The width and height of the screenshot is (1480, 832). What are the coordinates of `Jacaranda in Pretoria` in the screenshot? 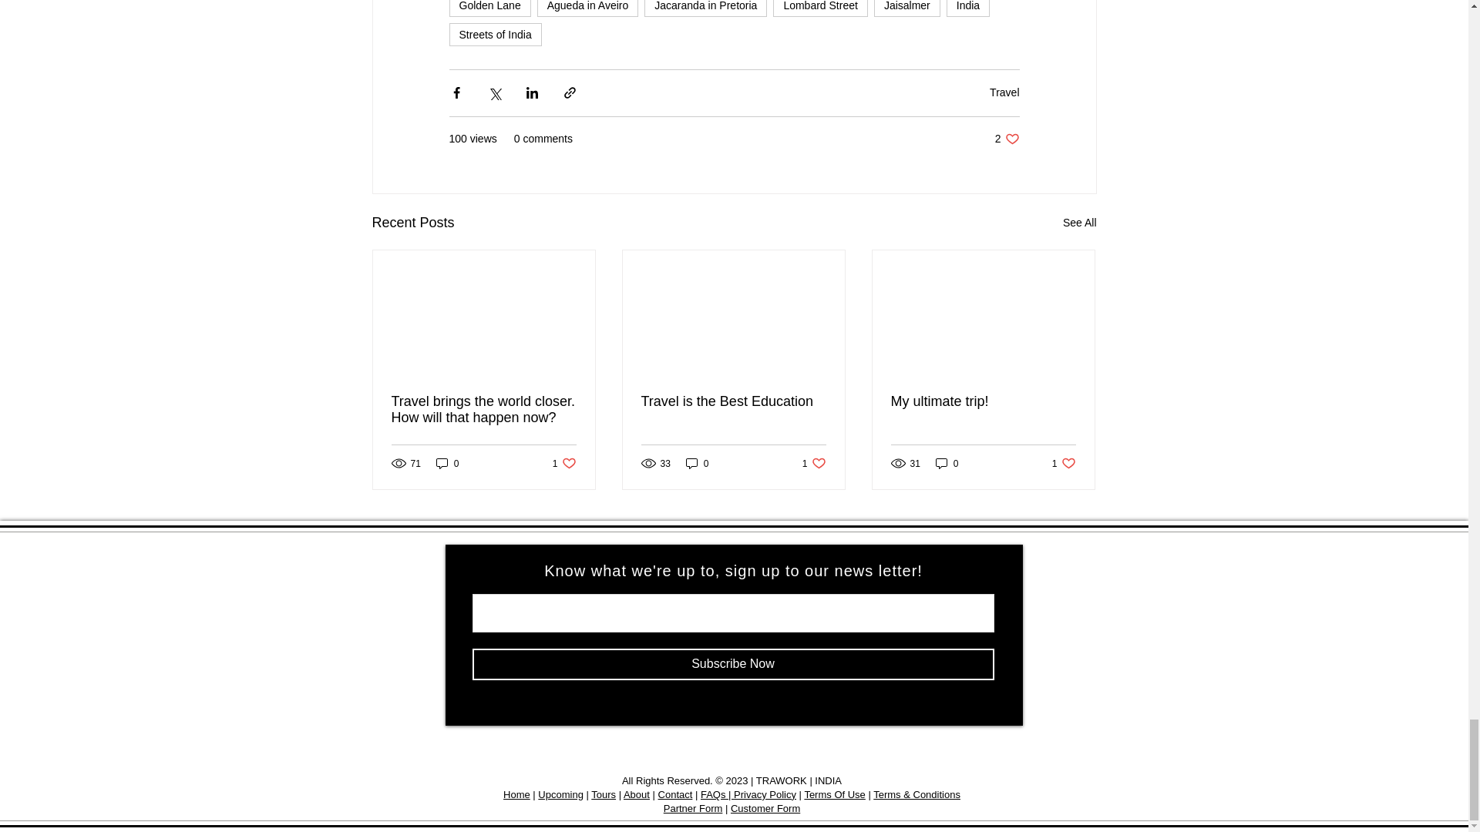 It's located at (705, 8).